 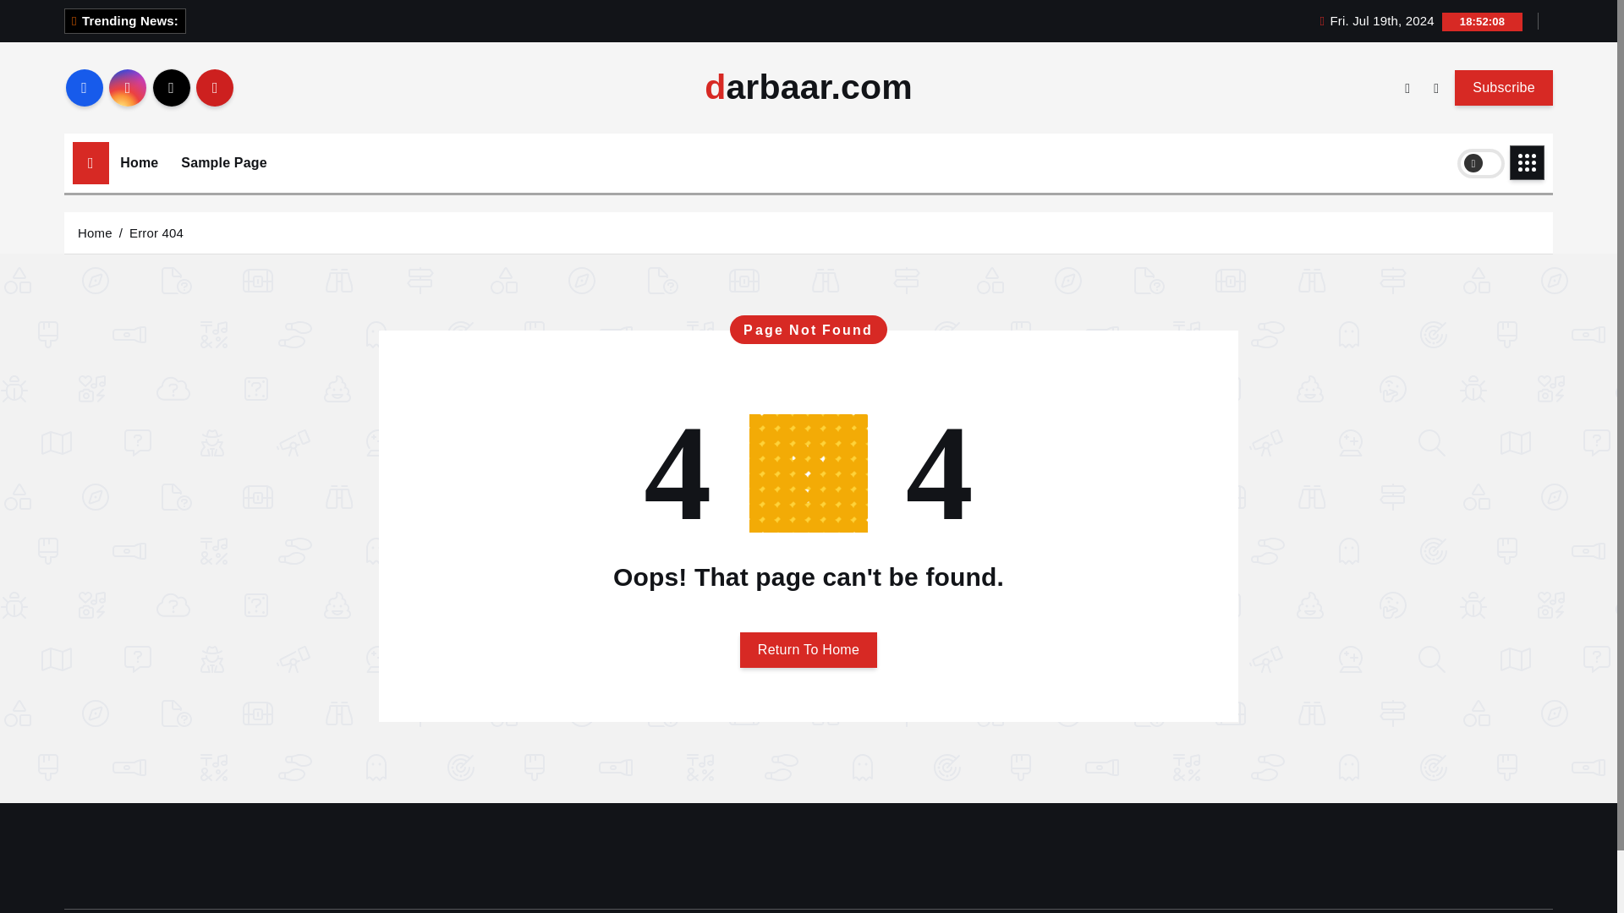 I want to click on Error 404, so click(x=156, y=232).